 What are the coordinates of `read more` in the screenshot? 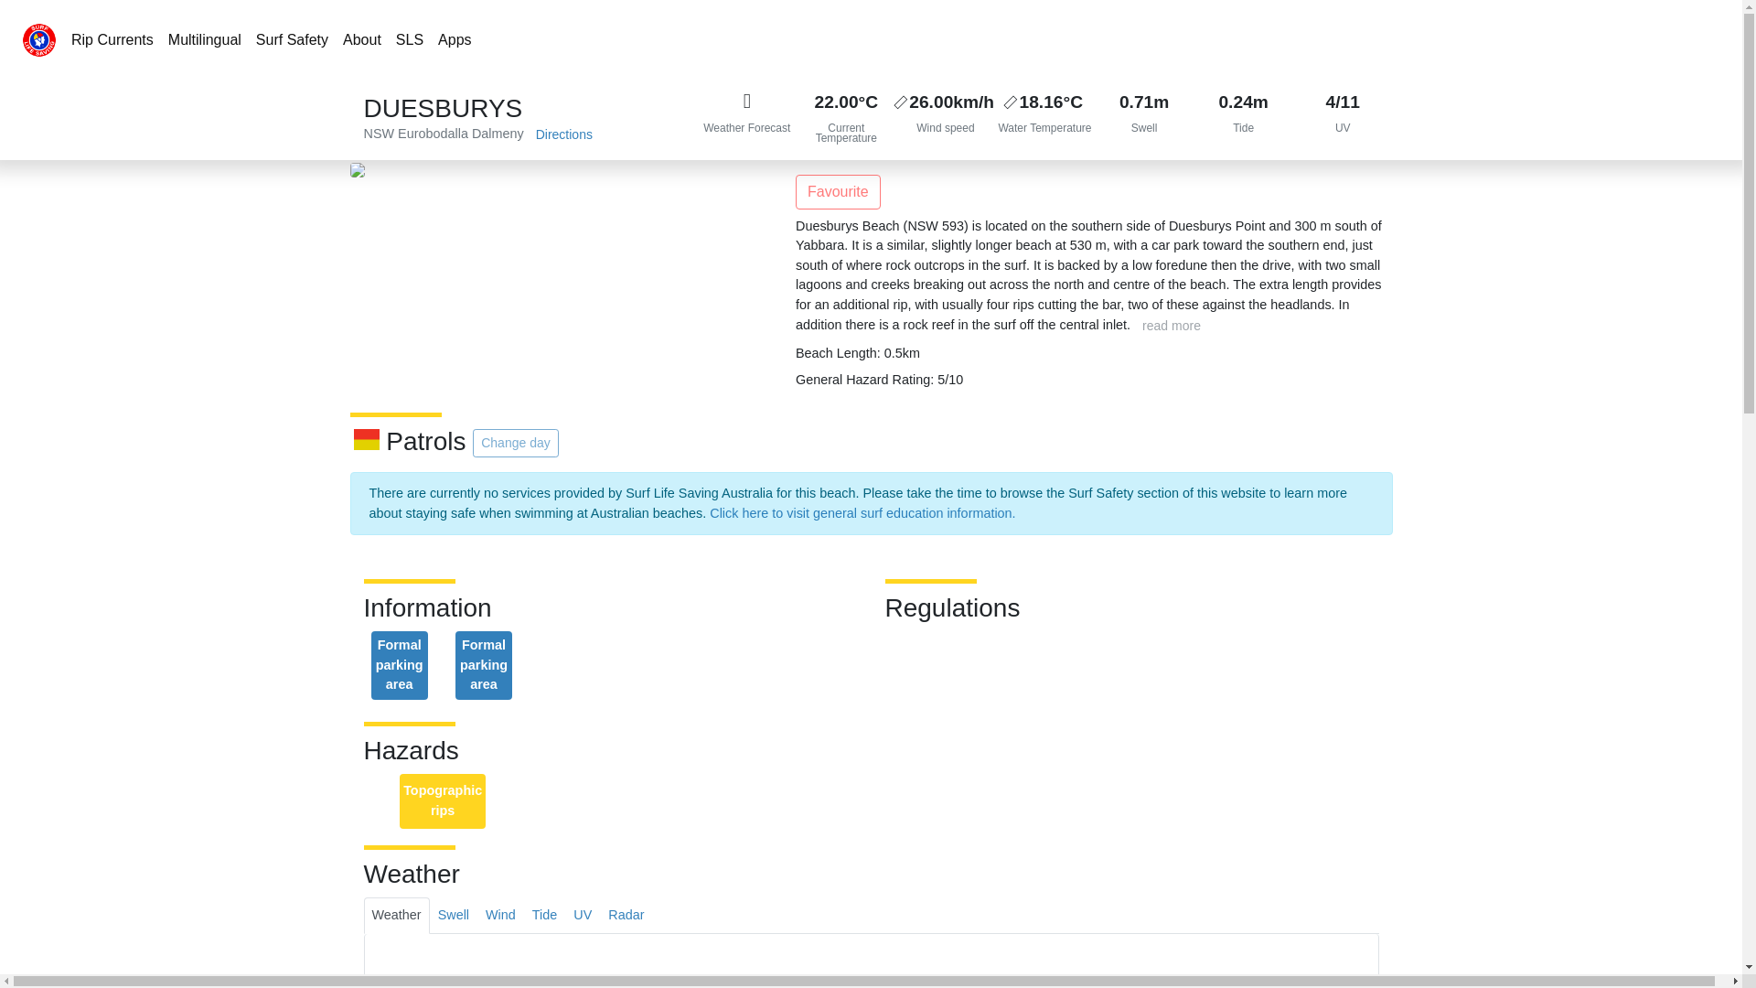 It's located at (1172, 326).